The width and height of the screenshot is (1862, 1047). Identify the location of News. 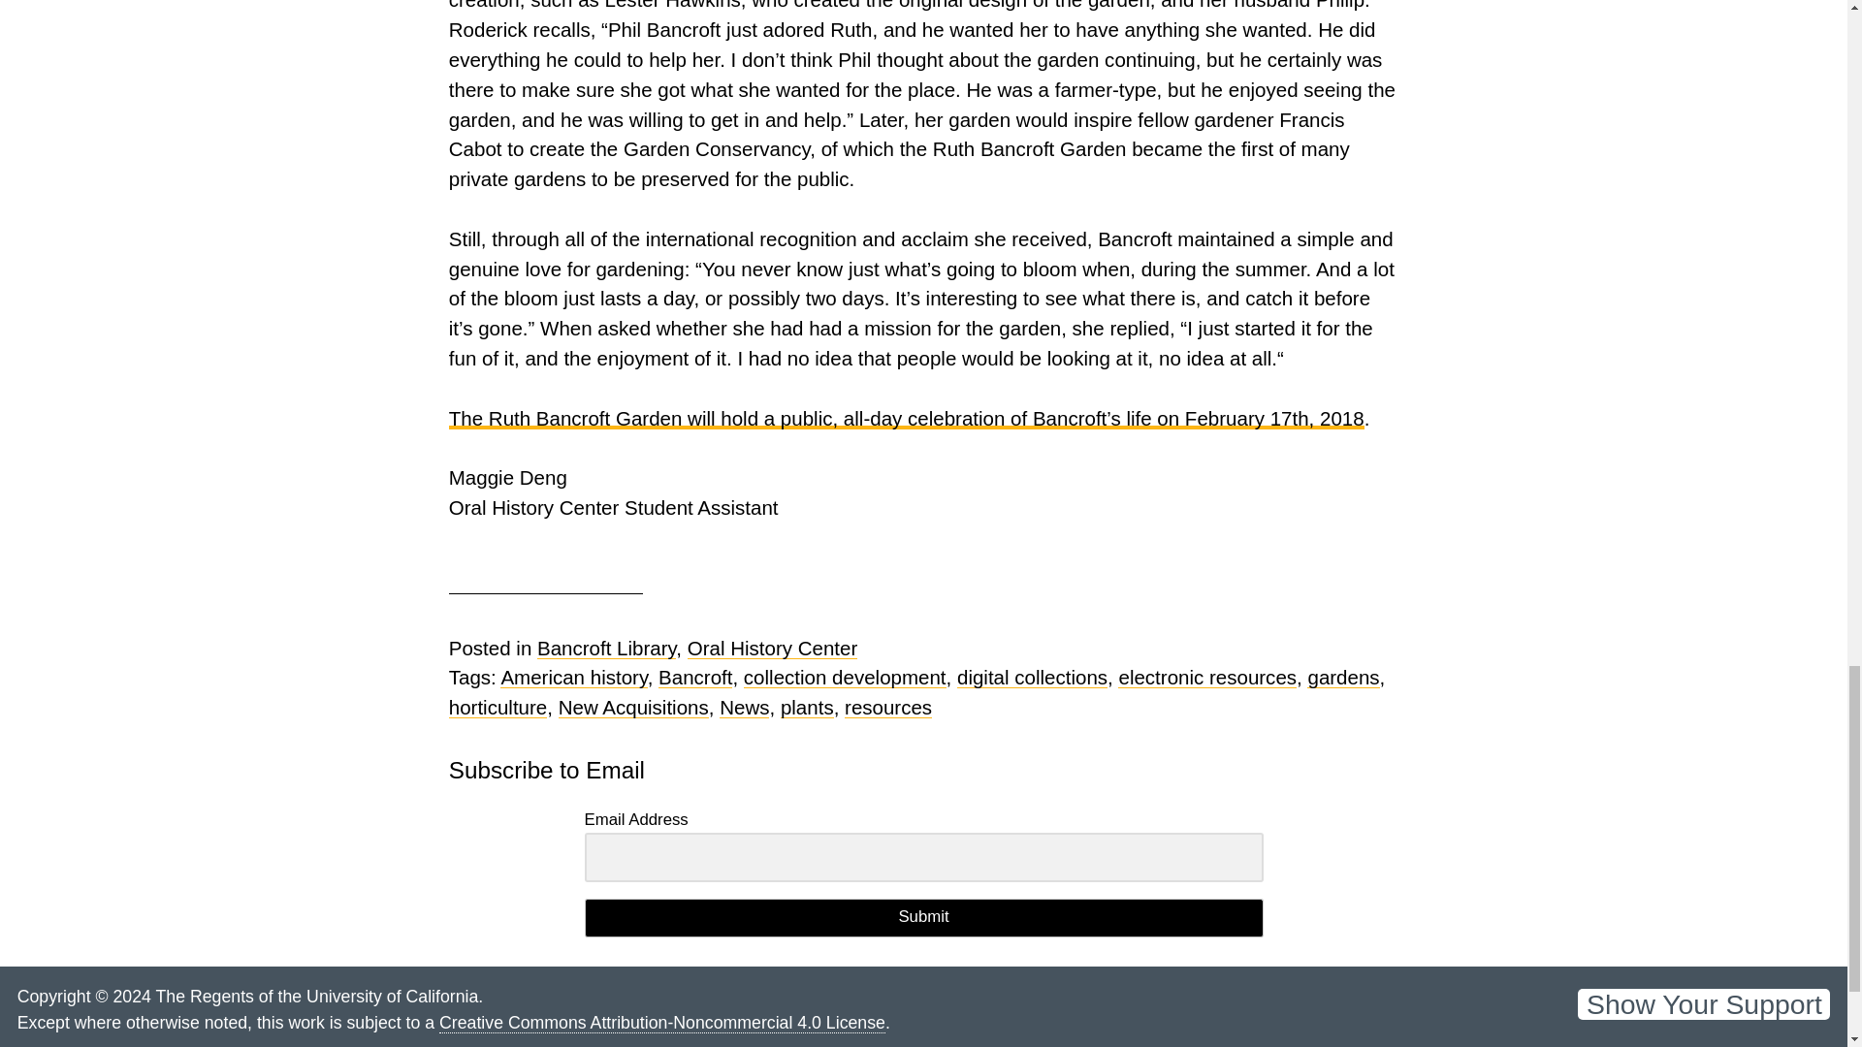
(743, 707).